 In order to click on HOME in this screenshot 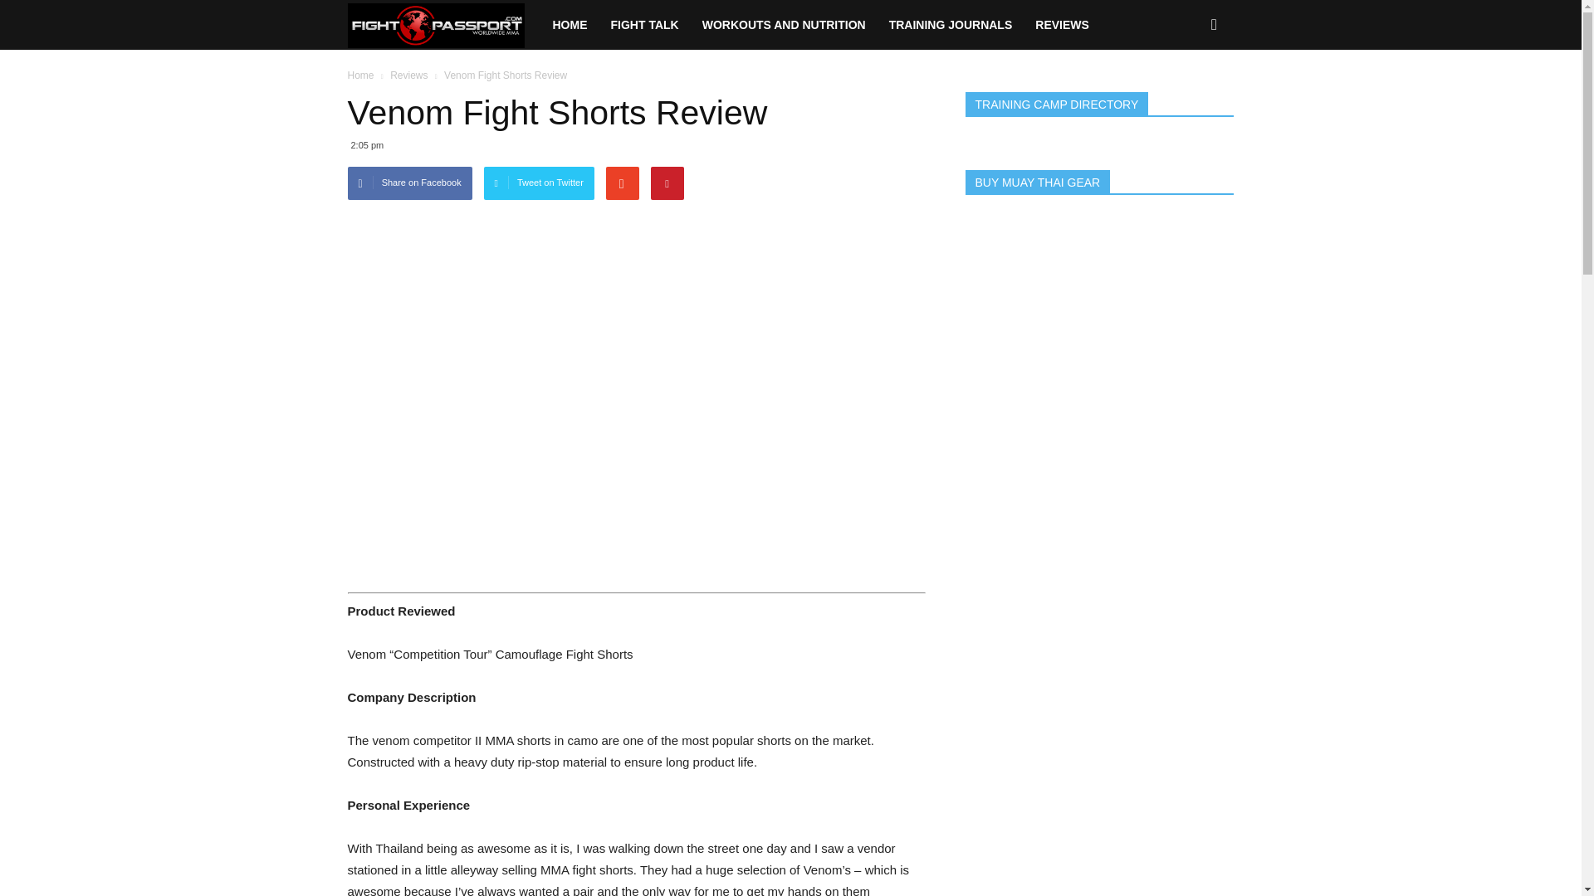, I will do `click(570, 25)`.